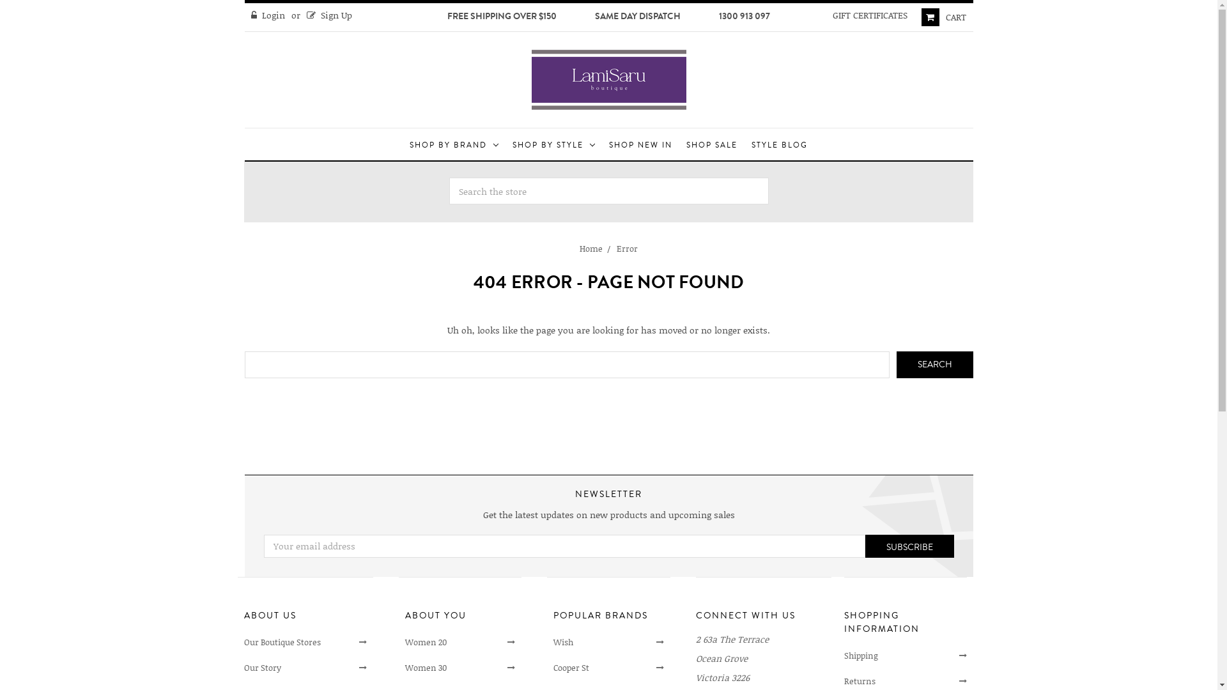 This screenshot has height=690, width=1227. What do you see at coordinates (305, 668) in the screenshot?
I see `Our Story` at bounding box center [305, 668].